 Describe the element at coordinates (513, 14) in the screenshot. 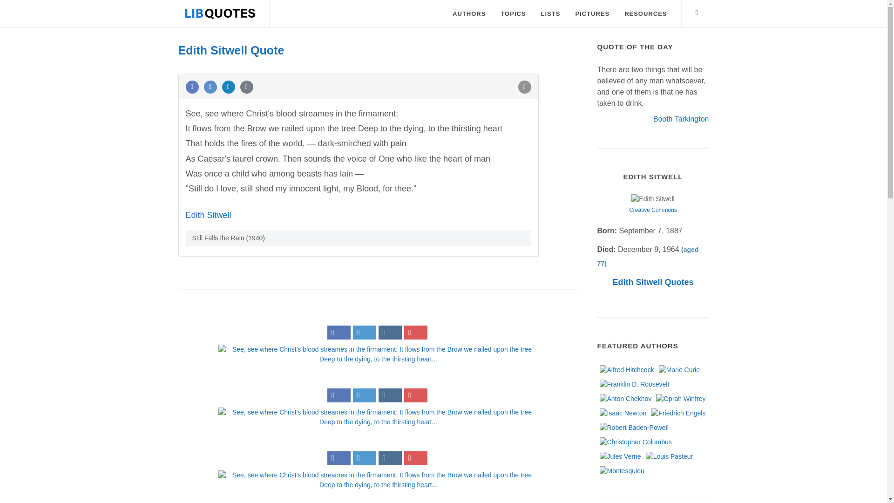

I see `TOPICS` at that location.